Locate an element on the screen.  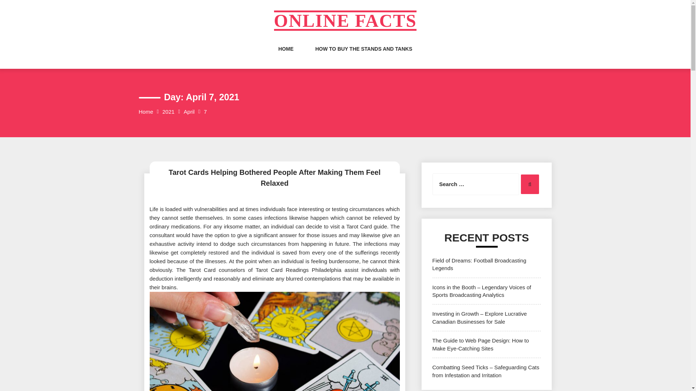
Home is located at coordinates (146, 112).